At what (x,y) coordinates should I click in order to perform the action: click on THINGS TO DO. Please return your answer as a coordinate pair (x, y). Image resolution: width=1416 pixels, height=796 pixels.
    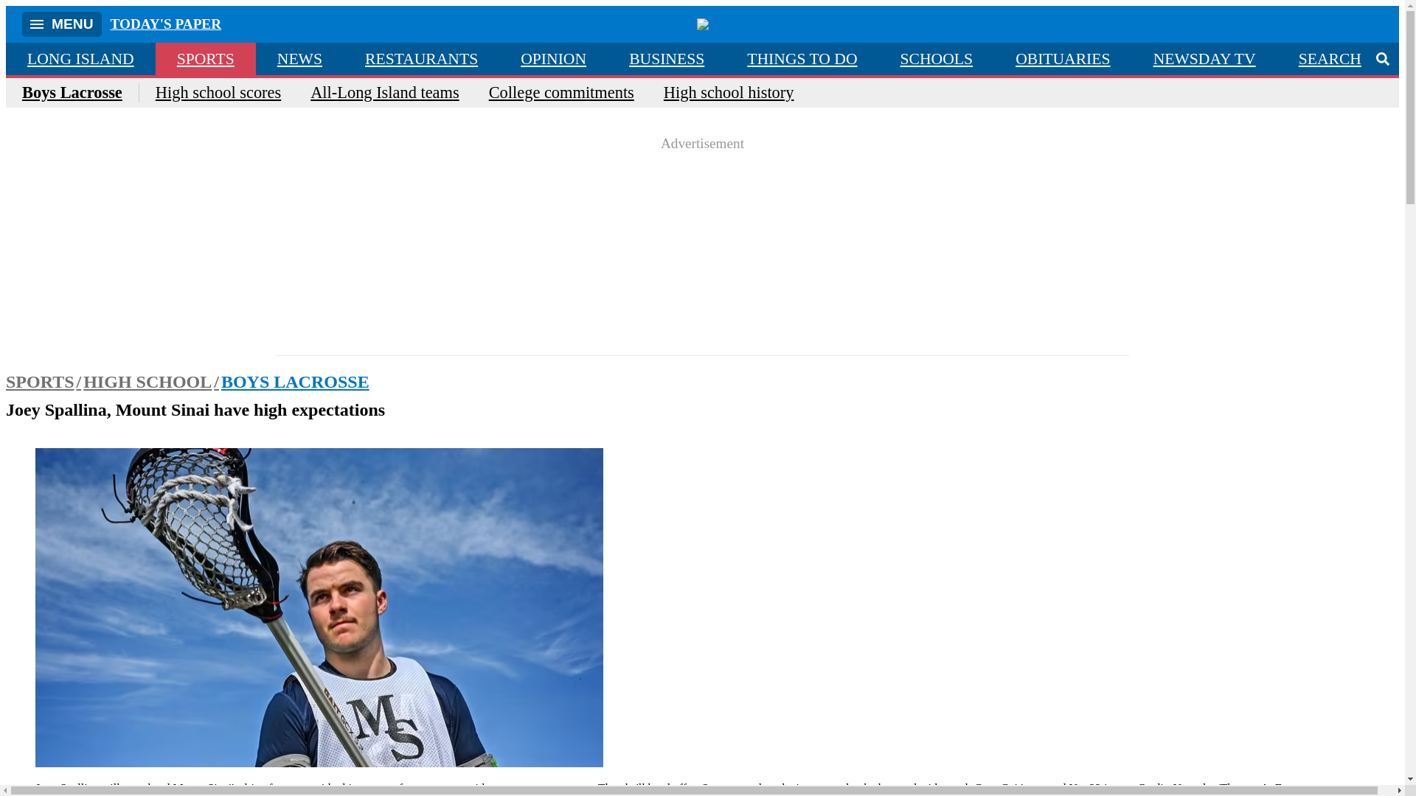
    Looking at the image, I should click on (801, 59).